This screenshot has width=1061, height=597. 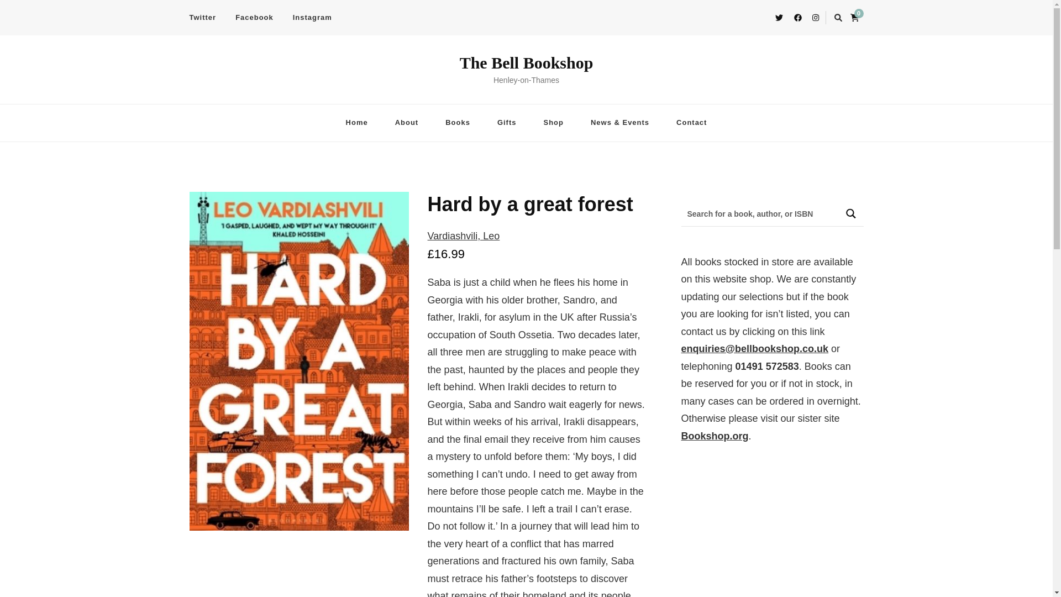 I want to click on View your shopping basket, so click(x=857, y=15).